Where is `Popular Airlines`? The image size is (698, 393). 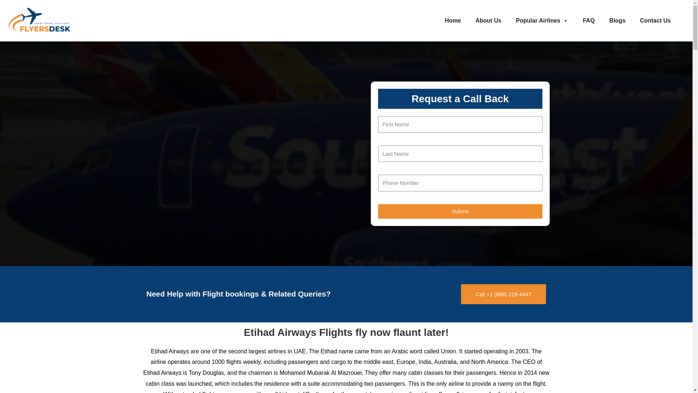
Popular Airlines is located at coordinates (542, 20).